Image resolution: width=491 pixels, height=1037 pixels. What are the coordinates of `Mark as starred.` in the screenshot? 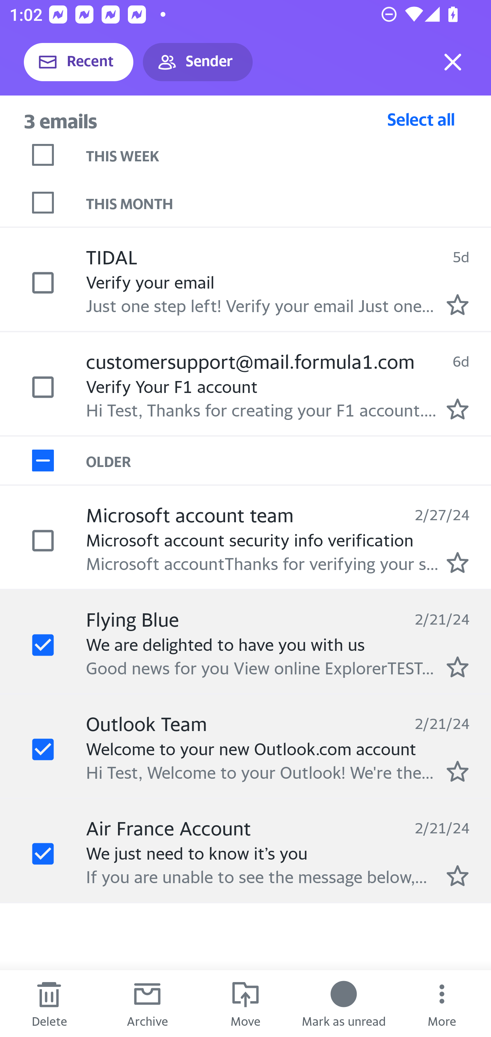 It's located at (458, 771).